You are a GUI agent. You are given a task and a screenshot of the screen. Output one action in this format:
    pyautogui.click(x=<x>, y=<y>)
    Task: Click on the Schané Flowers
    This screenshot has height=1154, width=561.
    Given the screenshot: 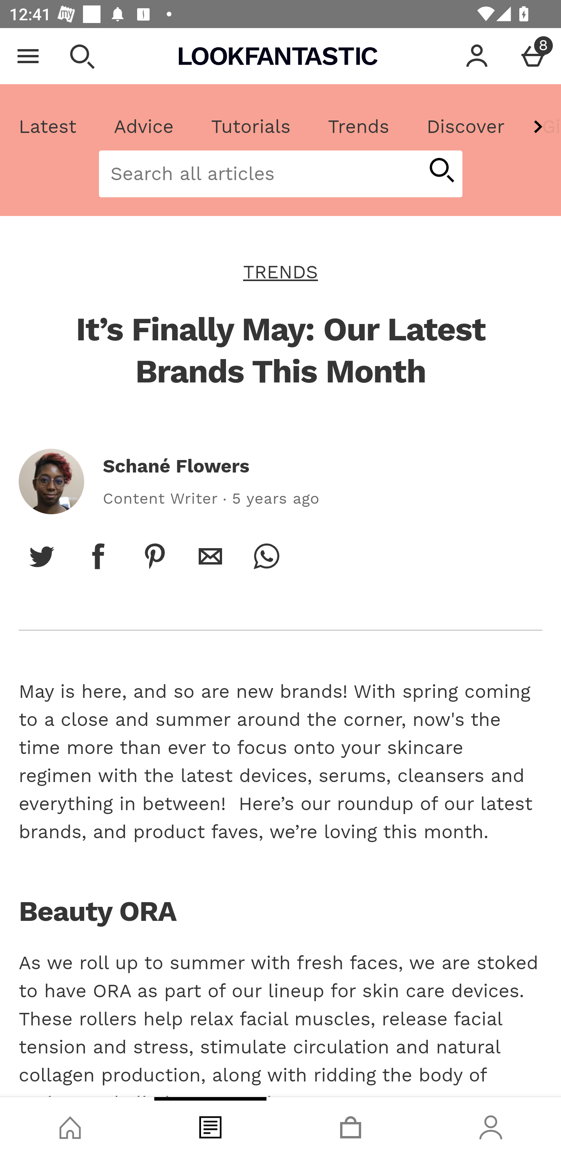 What is the action you would take?
    pyautogui.click(x=176, y=466)
    